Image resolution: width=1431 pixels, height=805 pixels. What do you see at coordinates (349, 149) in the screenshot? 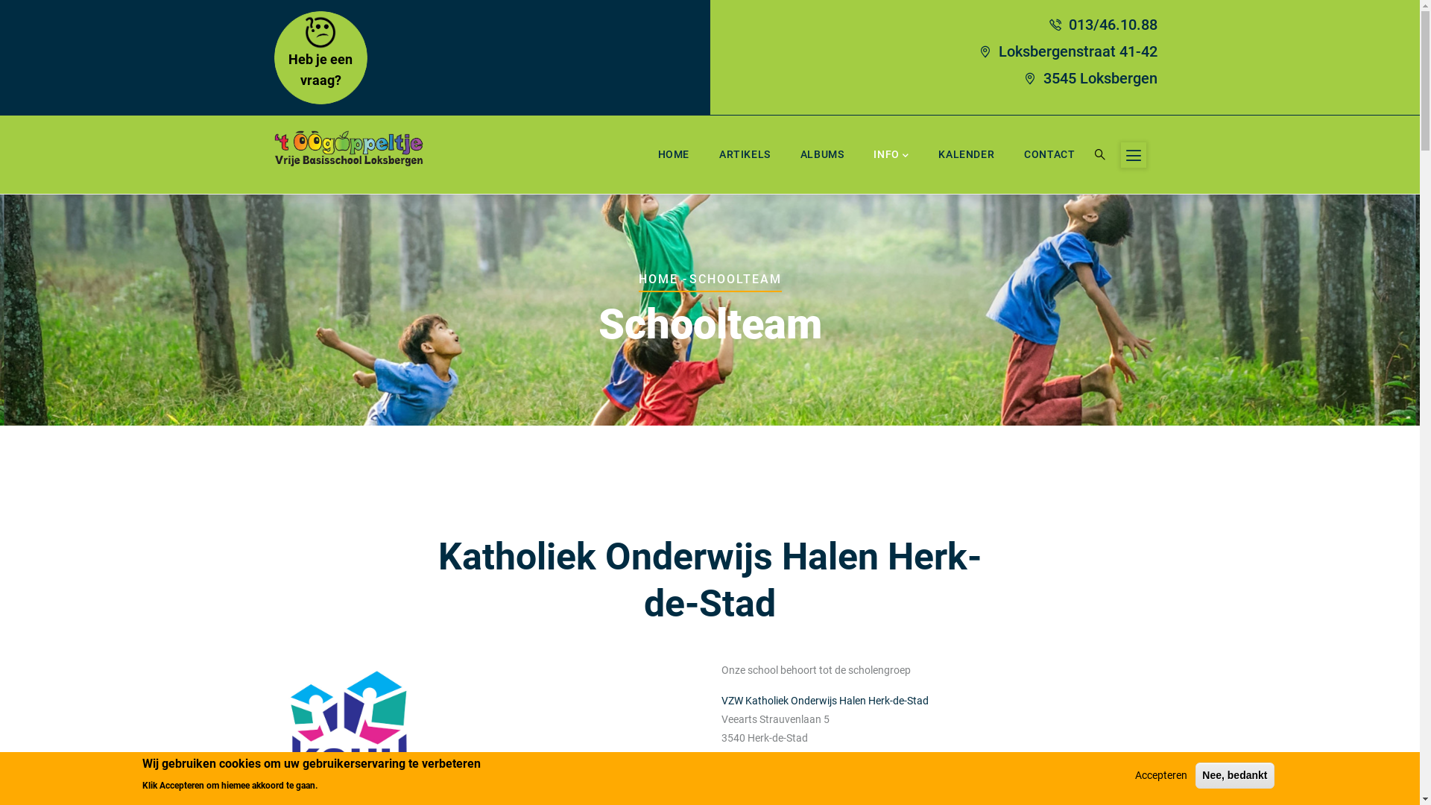
I see `Home` at bounding box center [349, 149].